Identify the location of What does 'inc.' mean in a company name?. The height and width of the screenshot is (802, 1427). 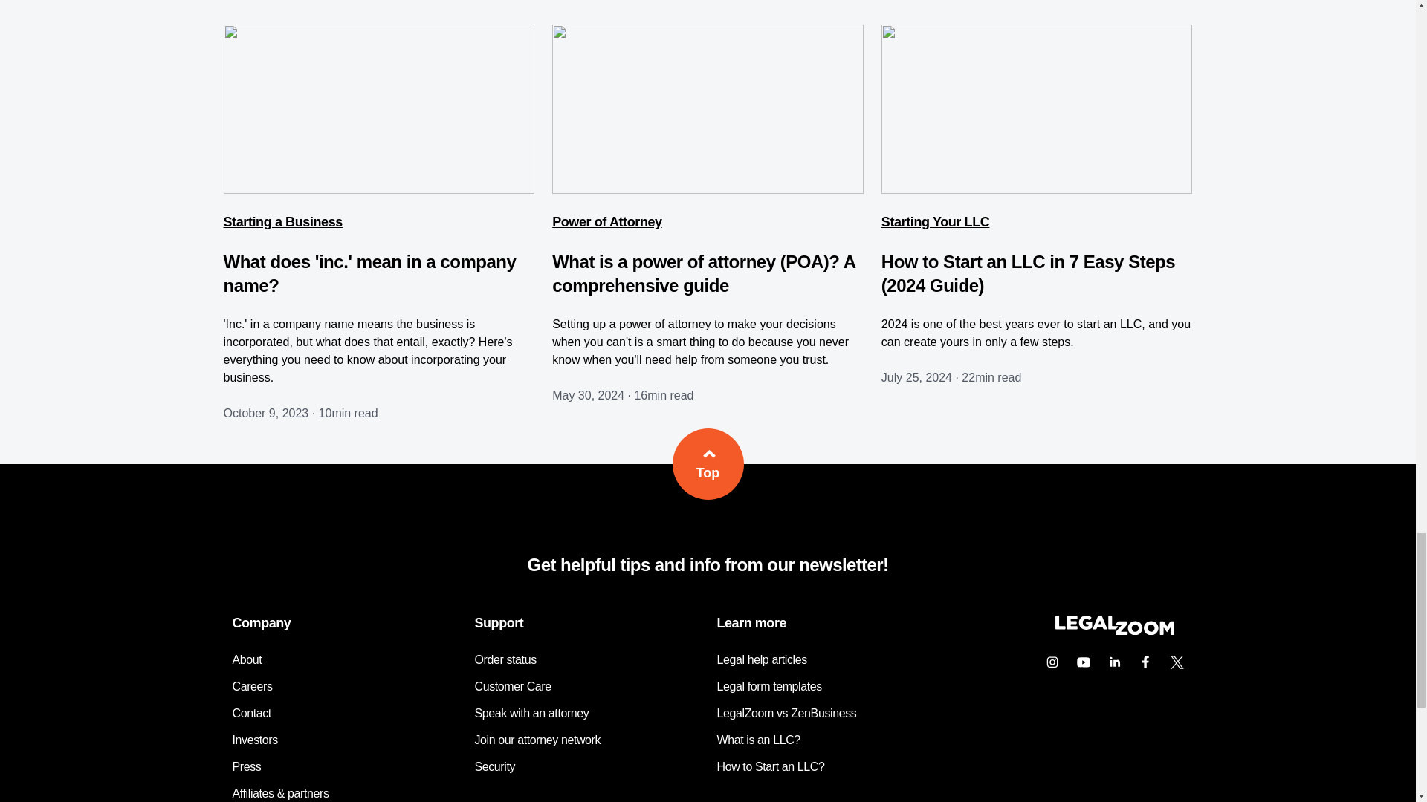
(369, 273).